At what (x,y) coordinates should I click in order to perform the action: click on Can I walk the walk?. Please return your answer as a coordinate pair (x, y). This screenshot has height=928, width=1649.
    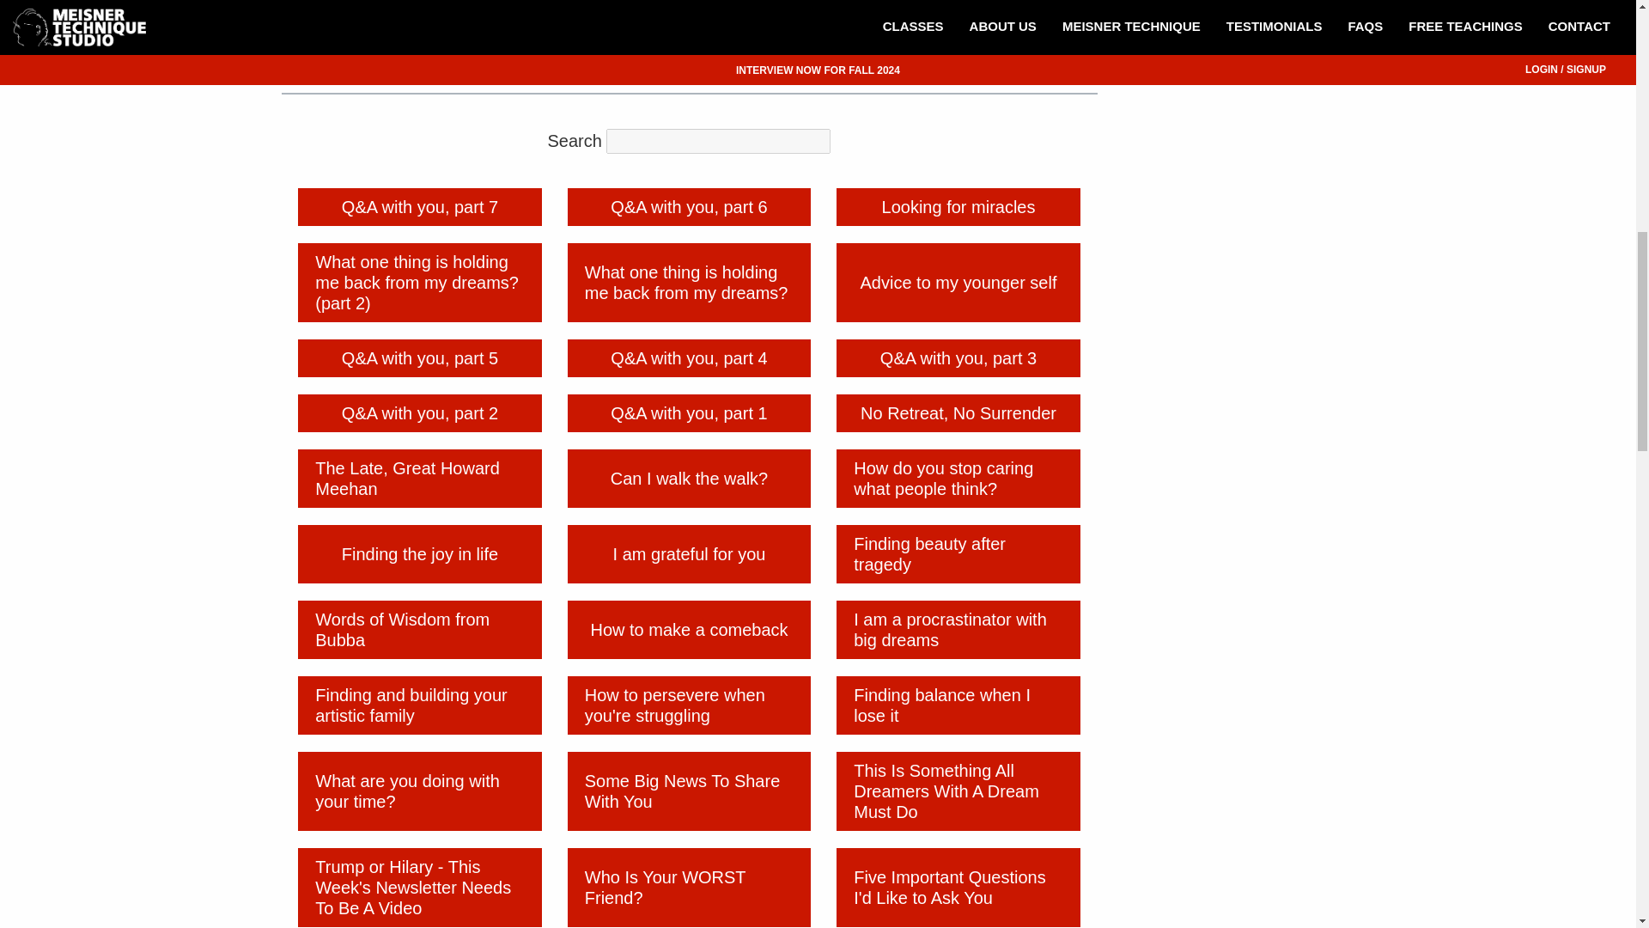
    Looking at the image, I should click on (689, 477).